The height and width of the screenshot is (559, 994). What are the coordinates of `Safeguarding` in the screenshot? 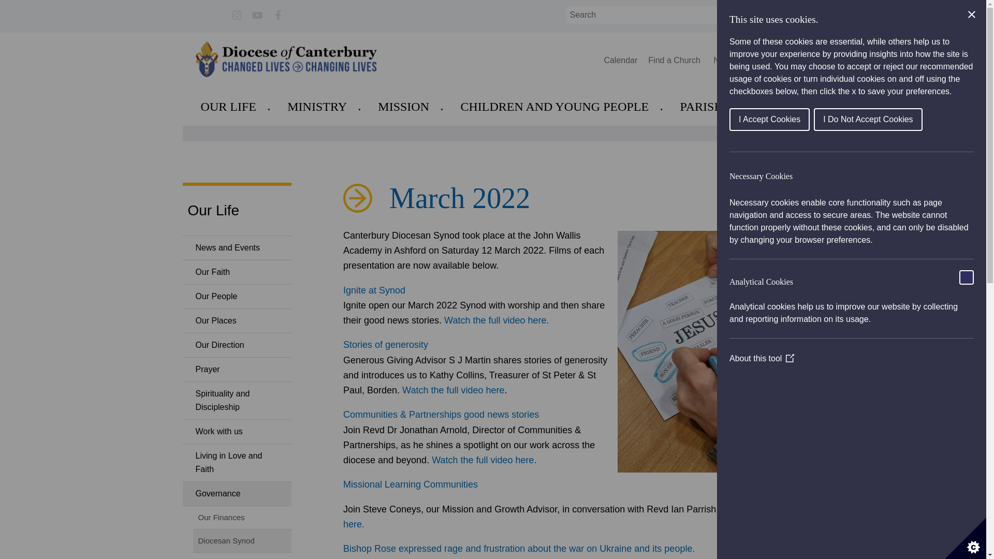 It's located at (769, 60).